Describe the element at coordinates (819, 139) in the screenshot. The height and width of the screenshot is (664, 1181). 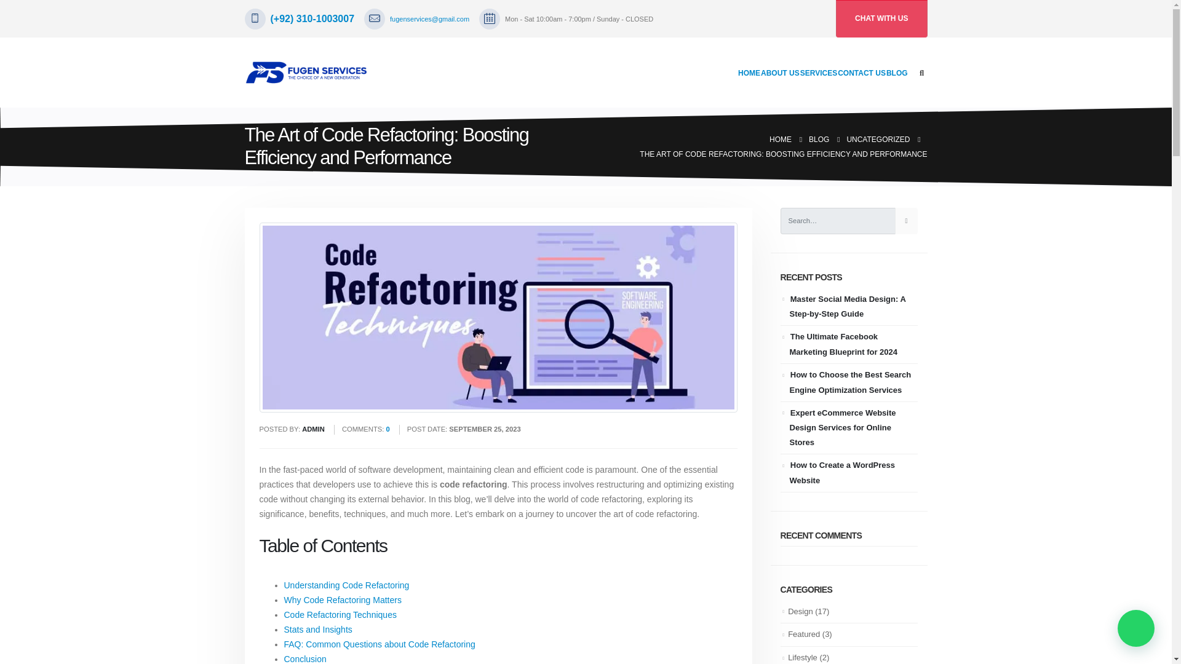
I see `BLOG` at that location.